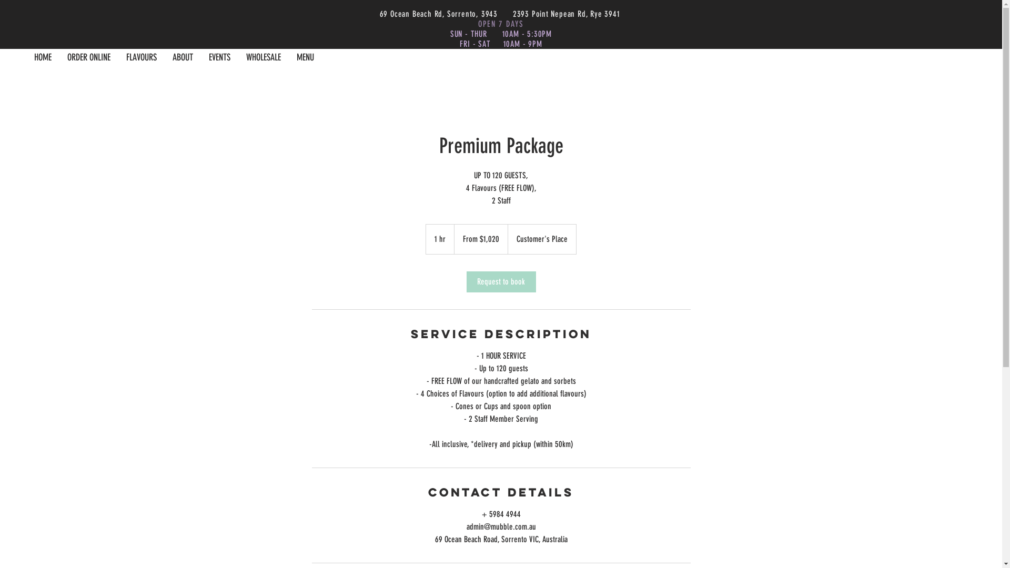 The image size is (1010, 568). I want to click on ABOUT, so click(183, 58).